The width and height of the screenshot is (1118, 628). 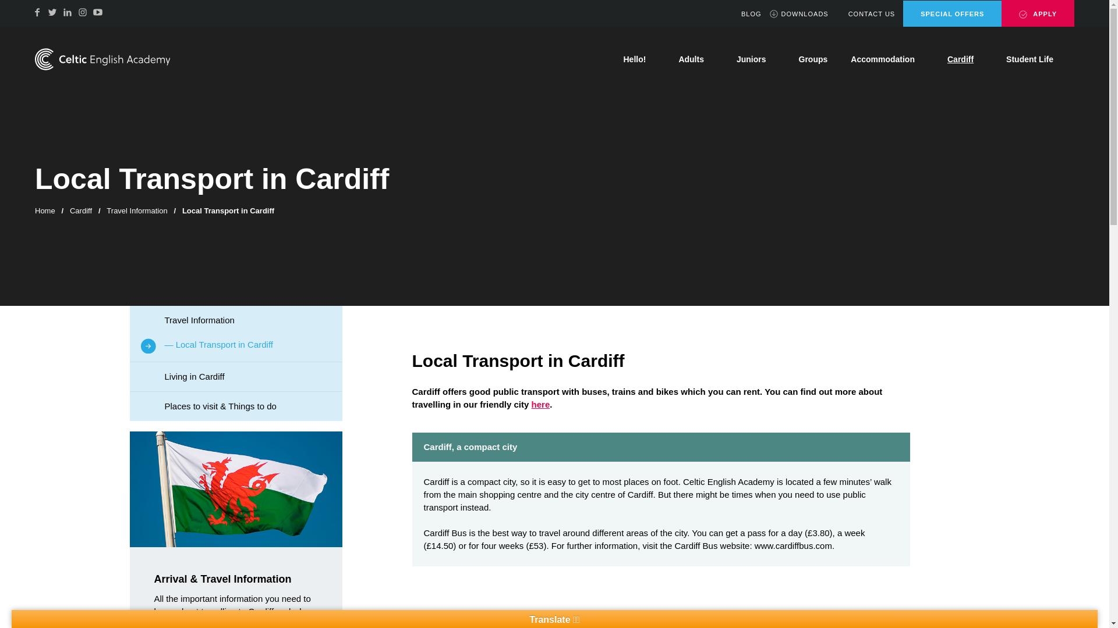 I want to click on CONTACT US, so click(x=865, y=14).